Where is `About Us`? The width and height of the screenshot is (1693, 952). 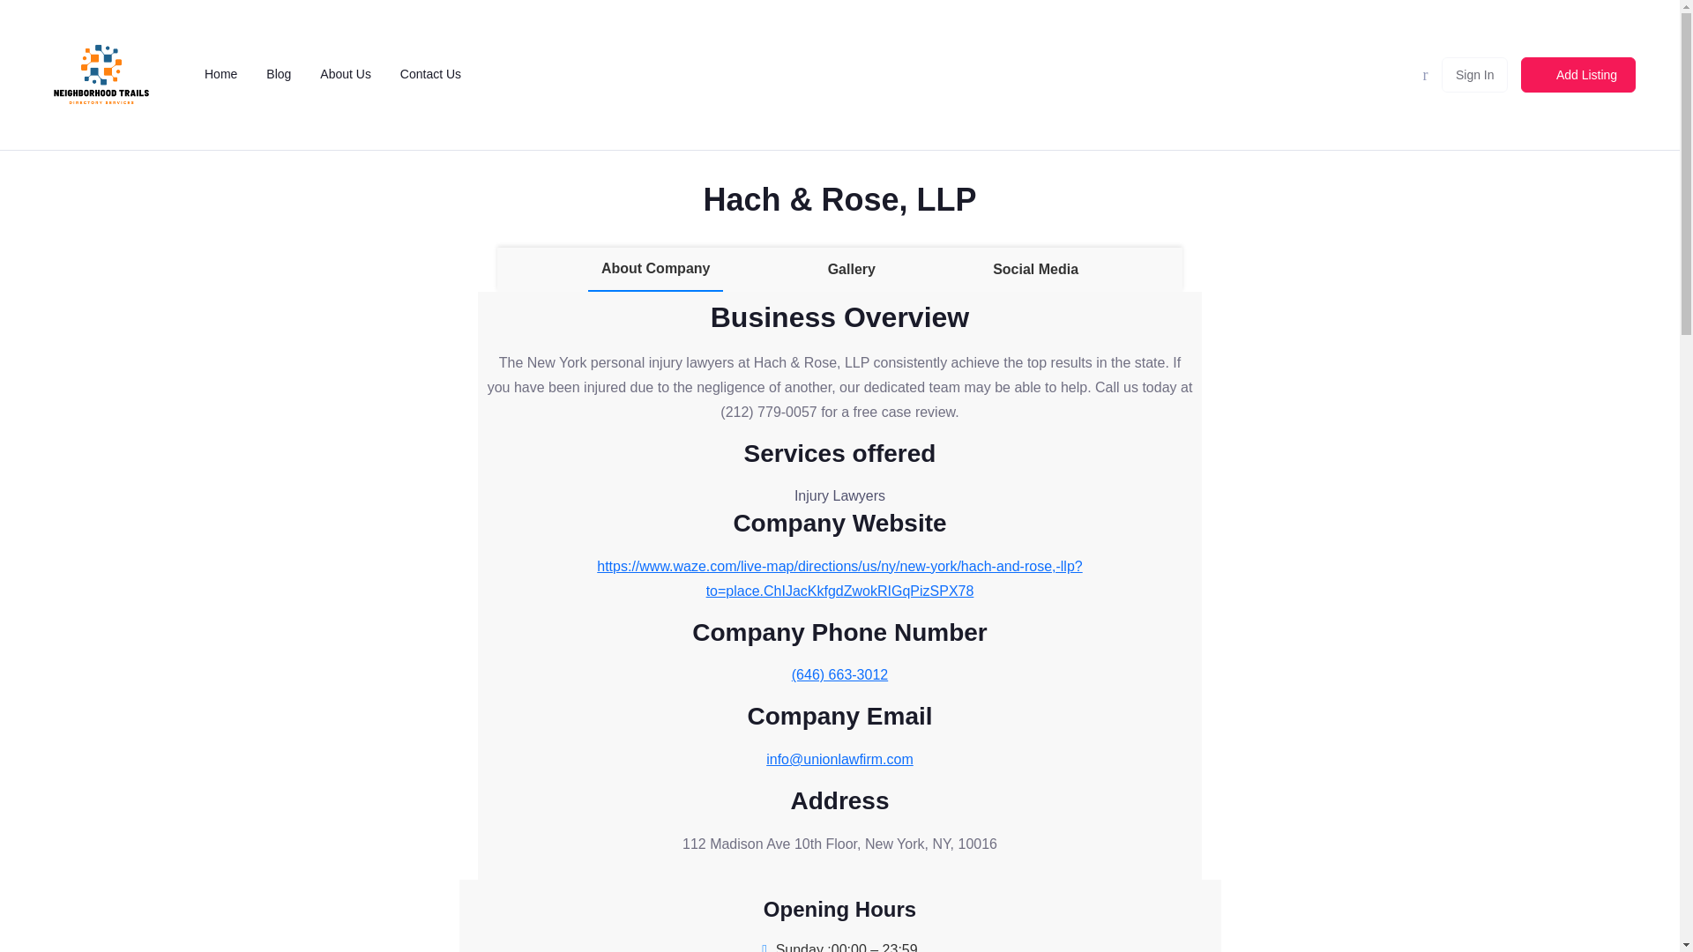
About Us is located at coordinates (344, 74).